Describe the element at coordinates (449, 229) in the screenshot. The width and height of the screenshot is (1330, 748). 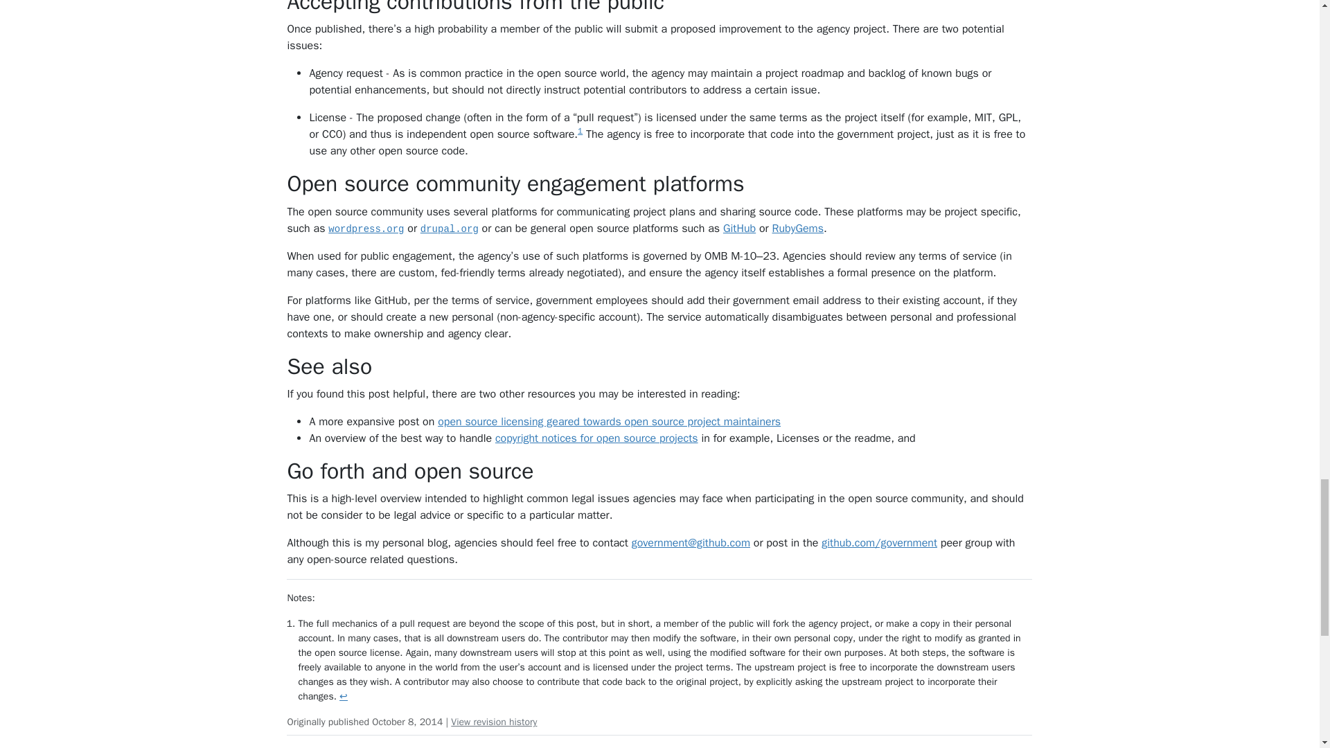
I see `drupal.org` at that location.